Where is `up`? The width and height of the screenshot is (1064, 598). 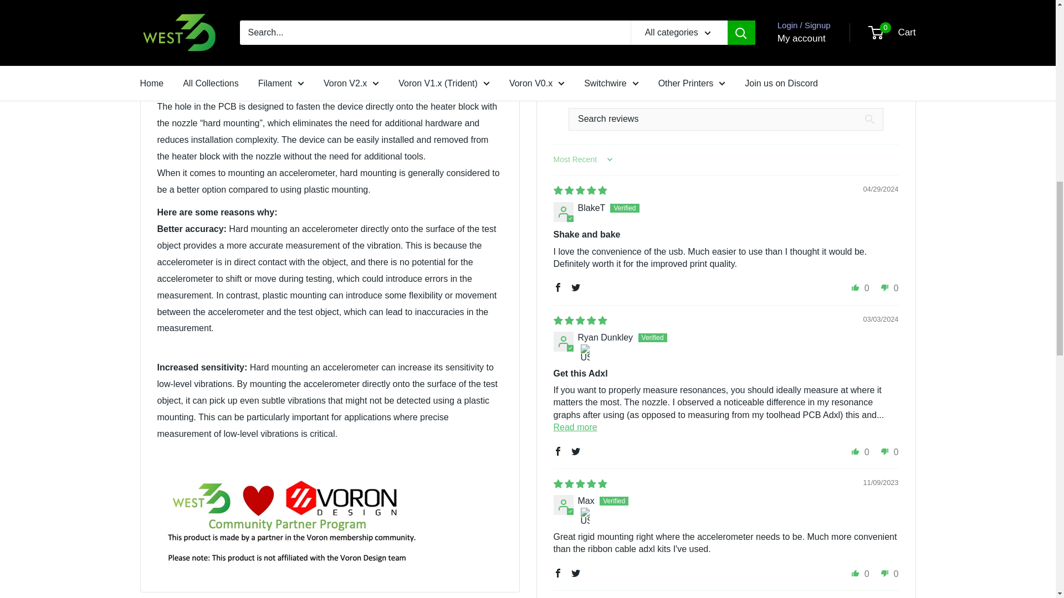
up is located at coordinates (856, 451).